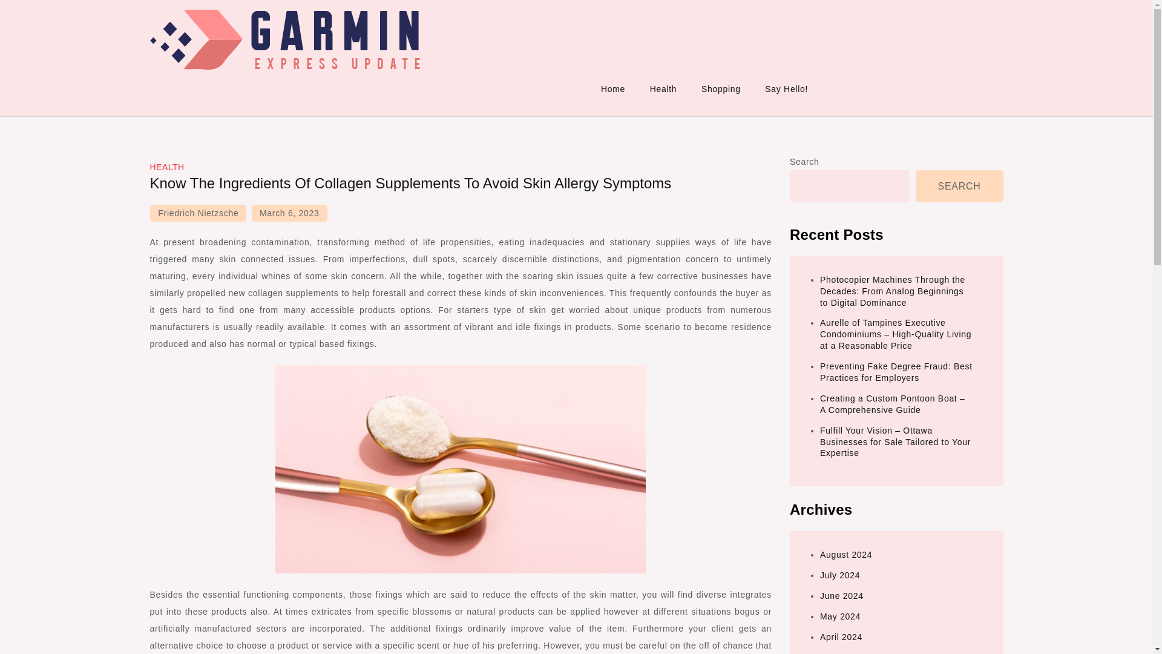  What do you see at coordinates (663, 88) in the screenshot?
I see `Health` at bounding box center [663, 88].